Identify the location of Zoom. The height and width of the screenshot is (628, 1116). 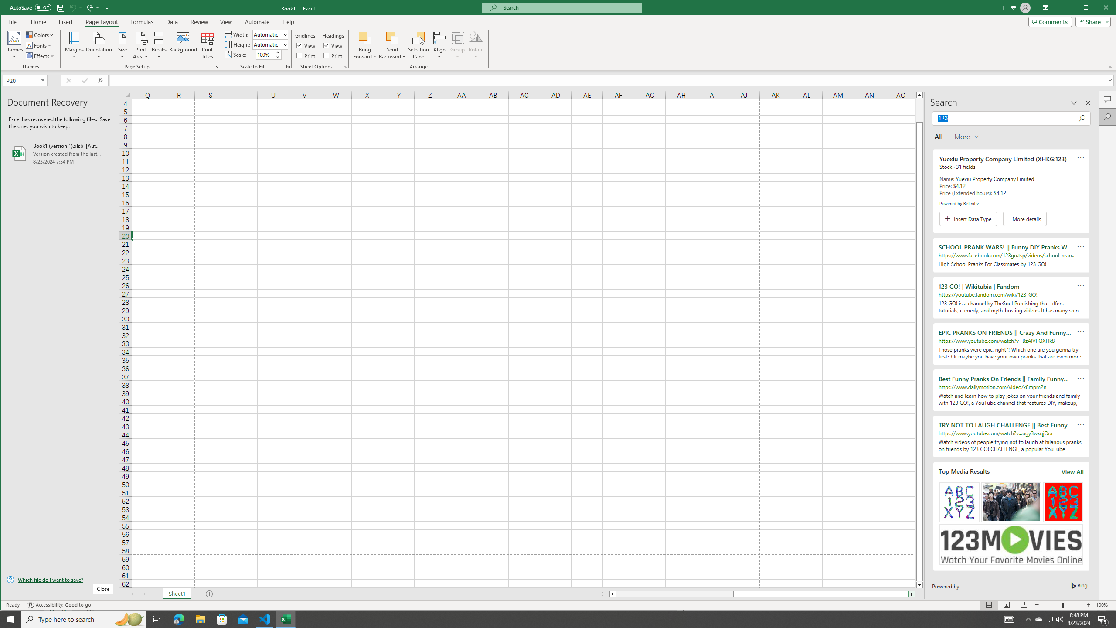
(1063, 605).